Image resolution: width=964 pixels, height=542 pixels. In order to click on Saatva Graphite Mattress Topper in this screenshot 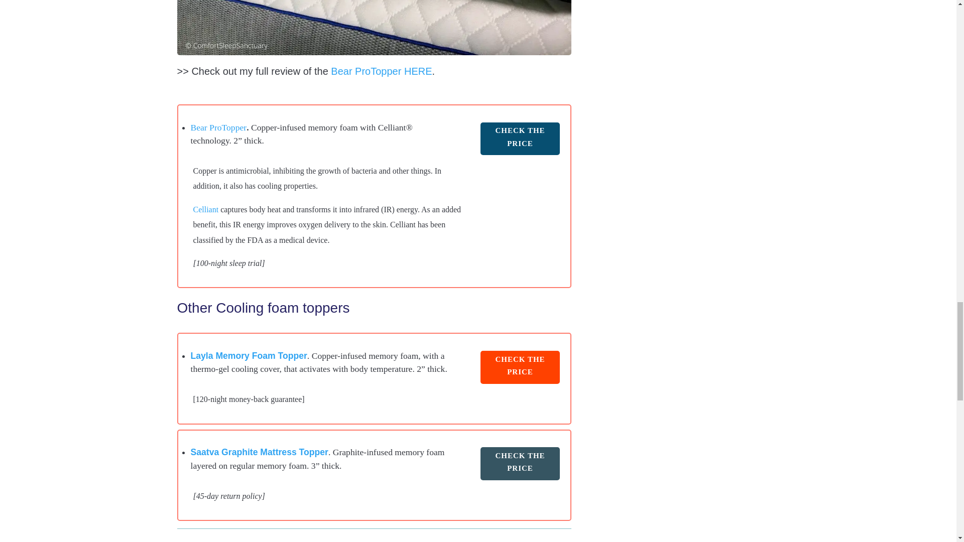, I will do `click(260, 455)`.